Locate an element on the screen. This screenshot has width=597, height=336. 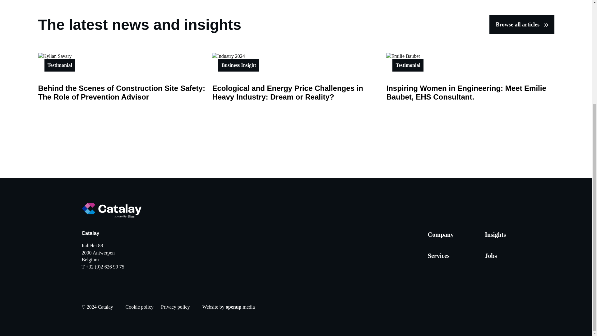
Services is located at coordinates (438, 256).